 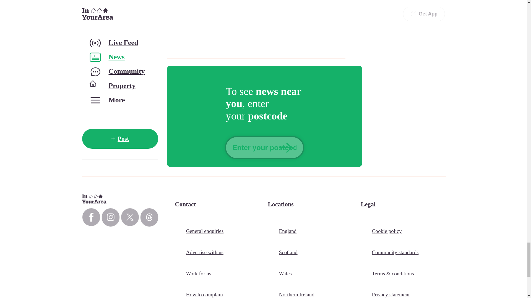 I want to click on InYourArea Facebook, so click(x=91, y=217).